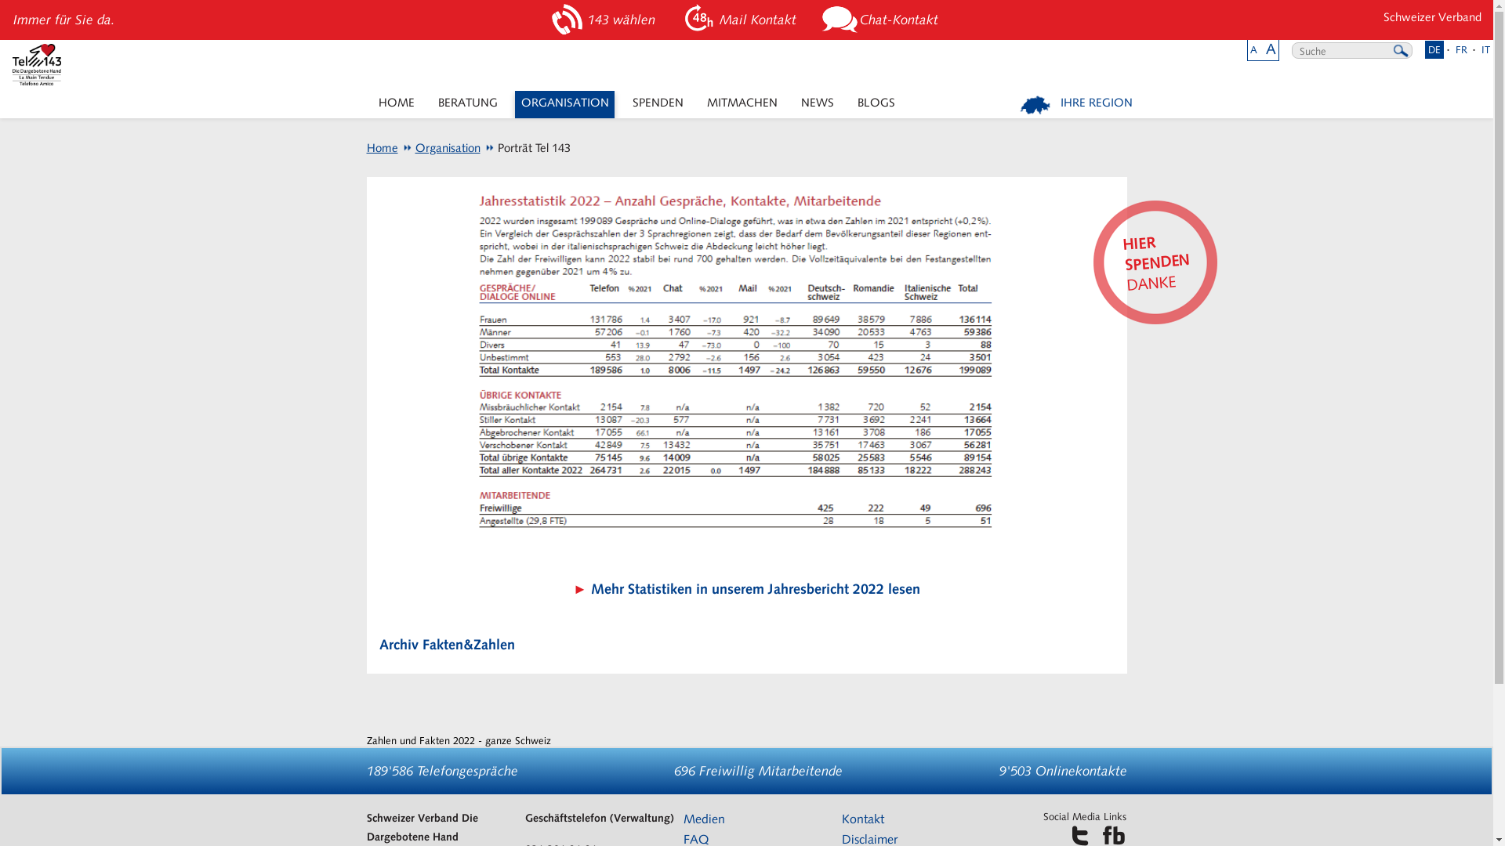 Image resolution: width=1505 pixels, height=846 pixels. Describe the element at coordinates (1151, 258) in the screenshot. I see `HIER SPENDEN DANKE` at that location.